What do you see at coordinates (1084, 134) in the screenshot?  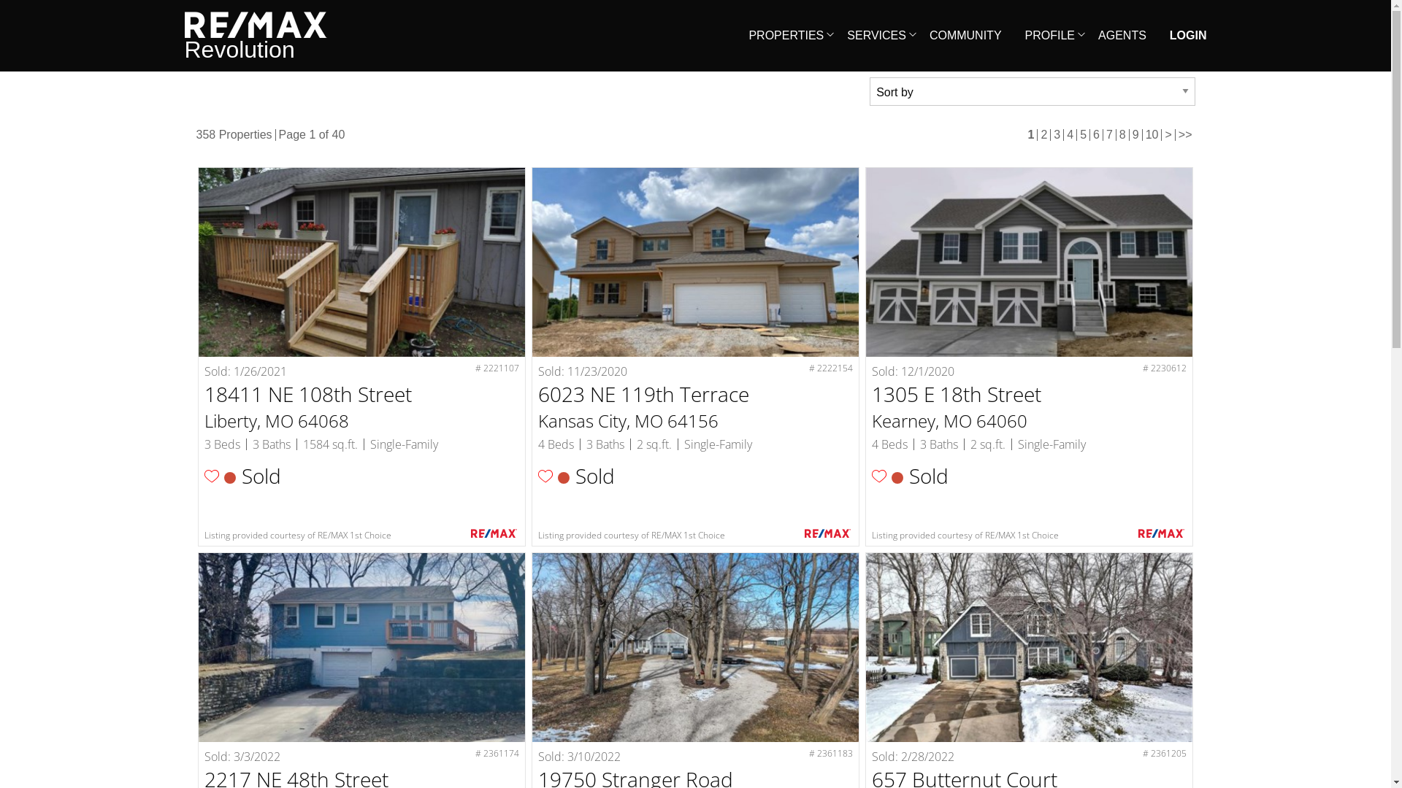 I see `5` at bounding box center [1084, 134].